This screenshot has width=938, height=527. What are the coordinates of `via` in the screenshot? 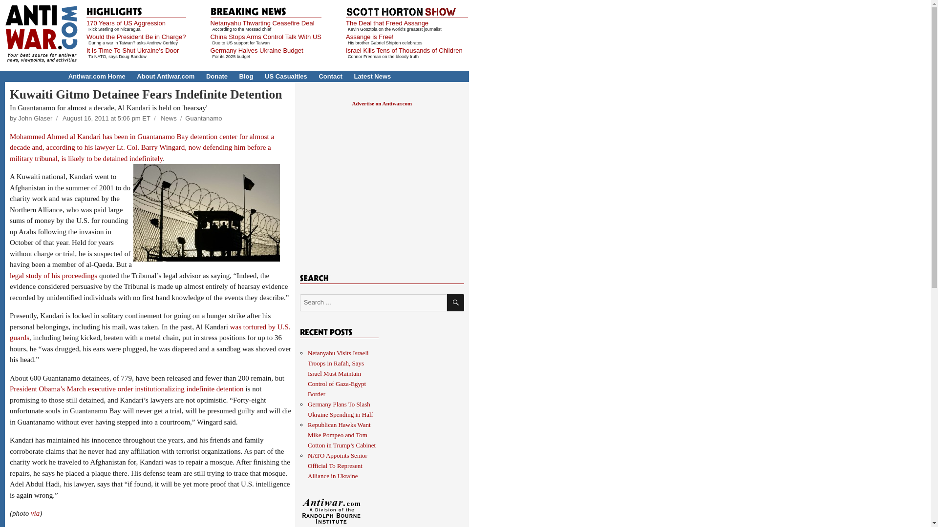 It's located at (34, 513).